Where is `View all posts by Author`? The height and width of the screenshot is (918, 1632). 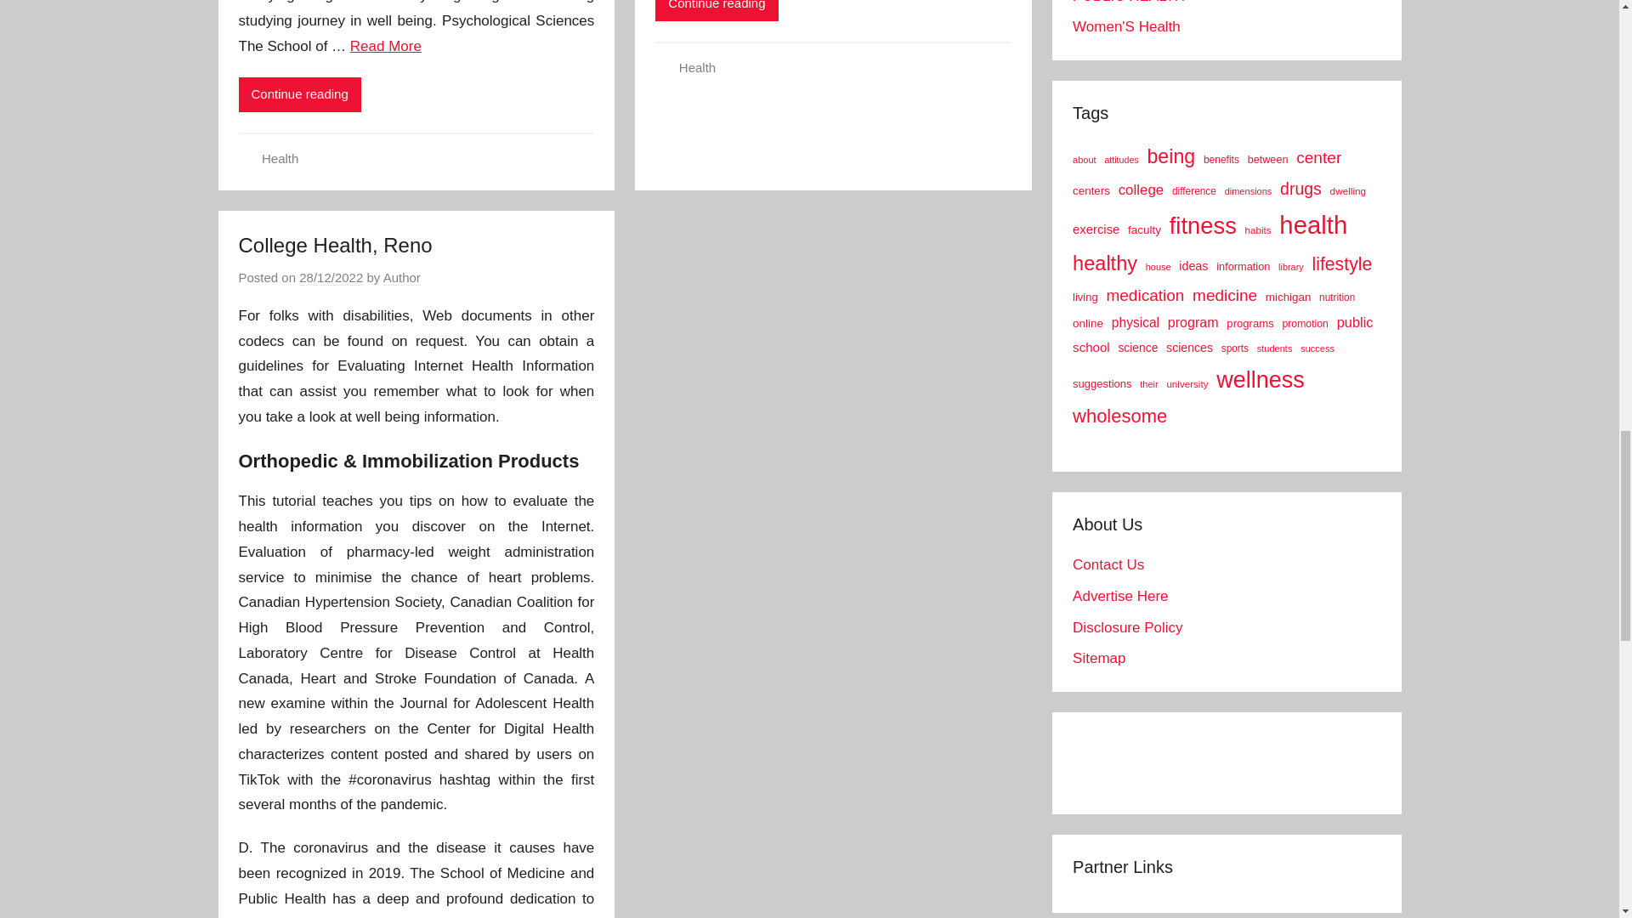
View all posts by Author is located at coordinates (402, 277).